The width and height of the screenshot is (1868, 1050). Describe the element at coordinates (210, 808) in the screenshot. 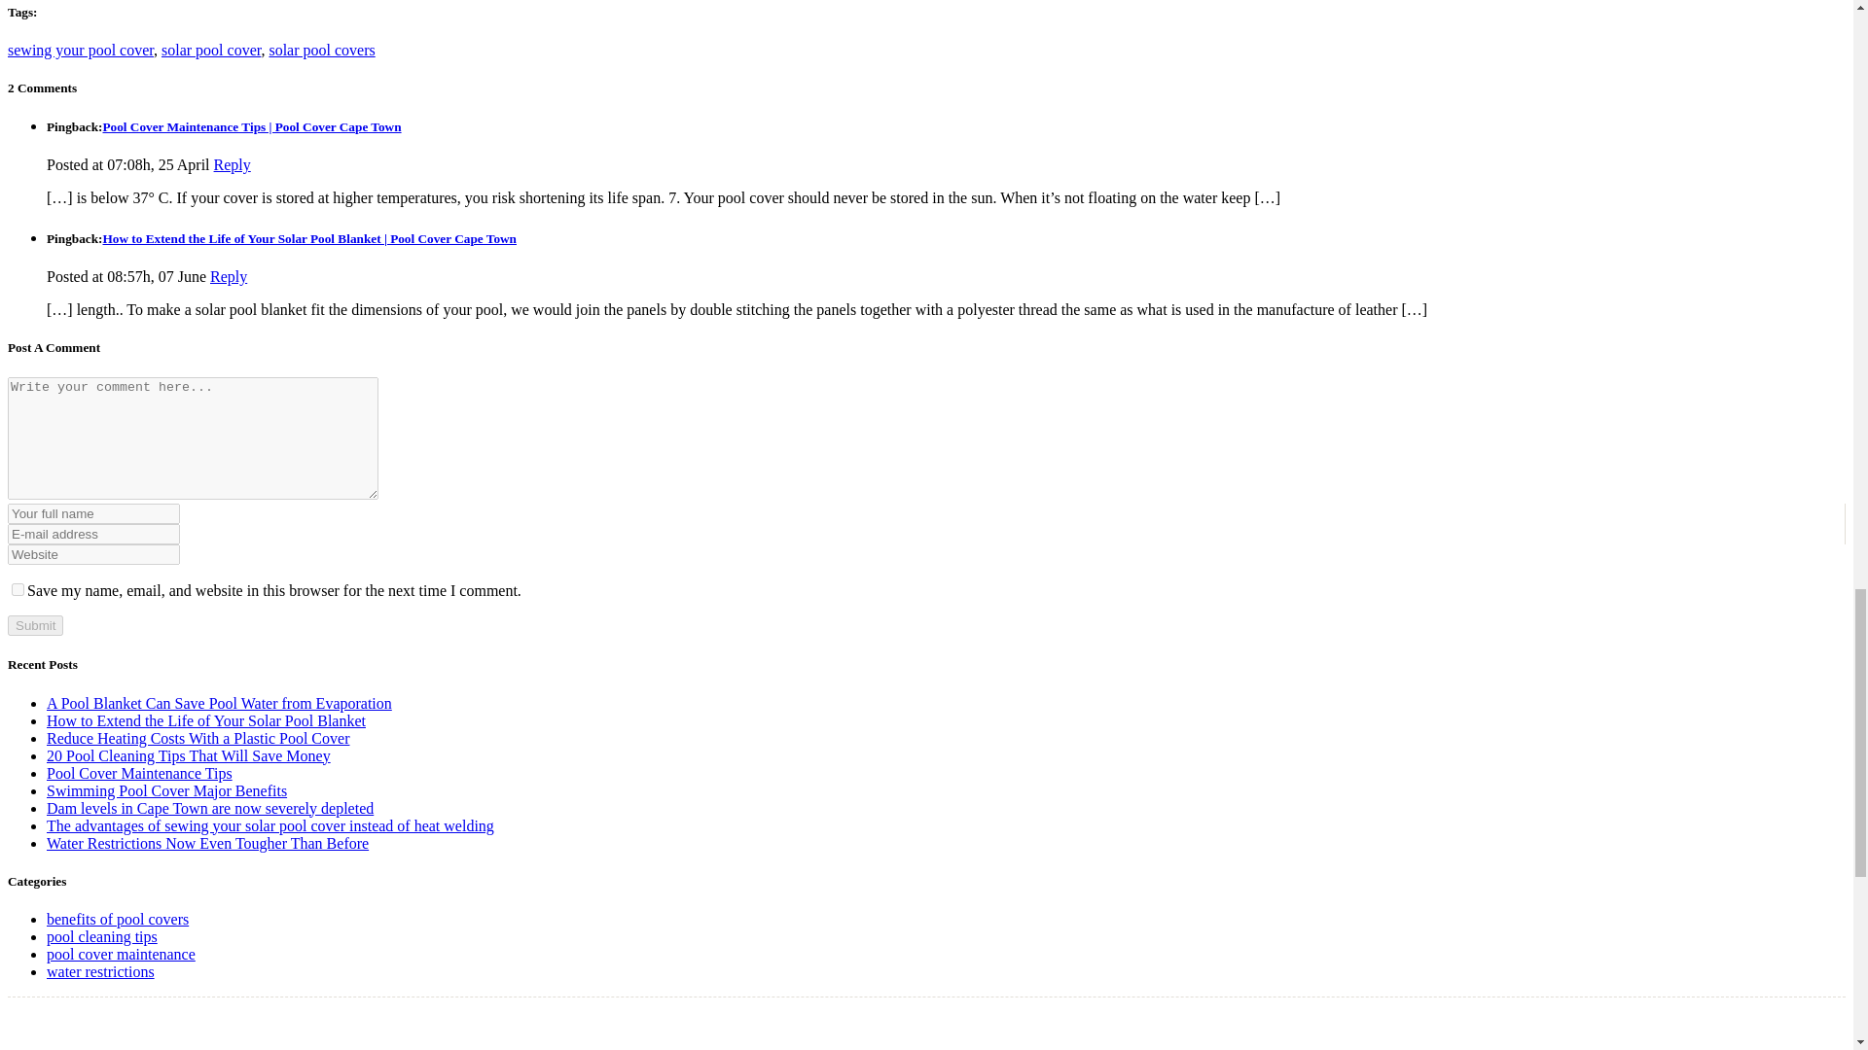

I see `Dam levels in Cape Town are now severely depleted` at that location.